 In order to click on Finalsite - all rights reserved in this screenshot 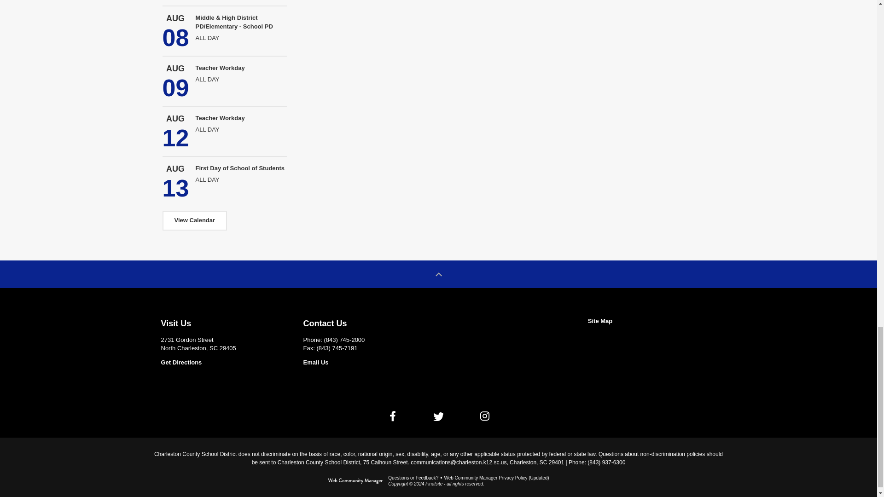, I will do `click(355, 483)`.